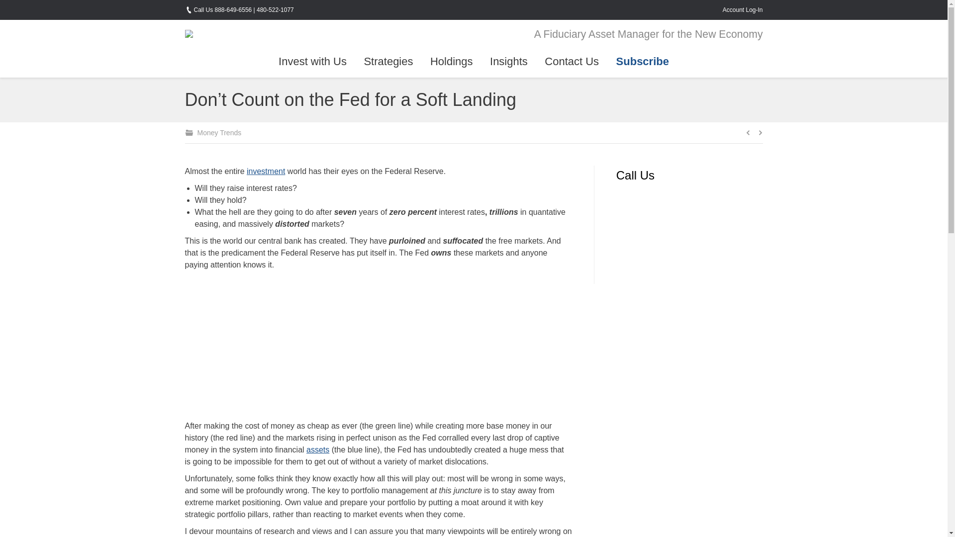 This screenshot has width=955, height=537. Describe the element at coordinates (266, 171) in the screenshot. I see `investment` at that location.